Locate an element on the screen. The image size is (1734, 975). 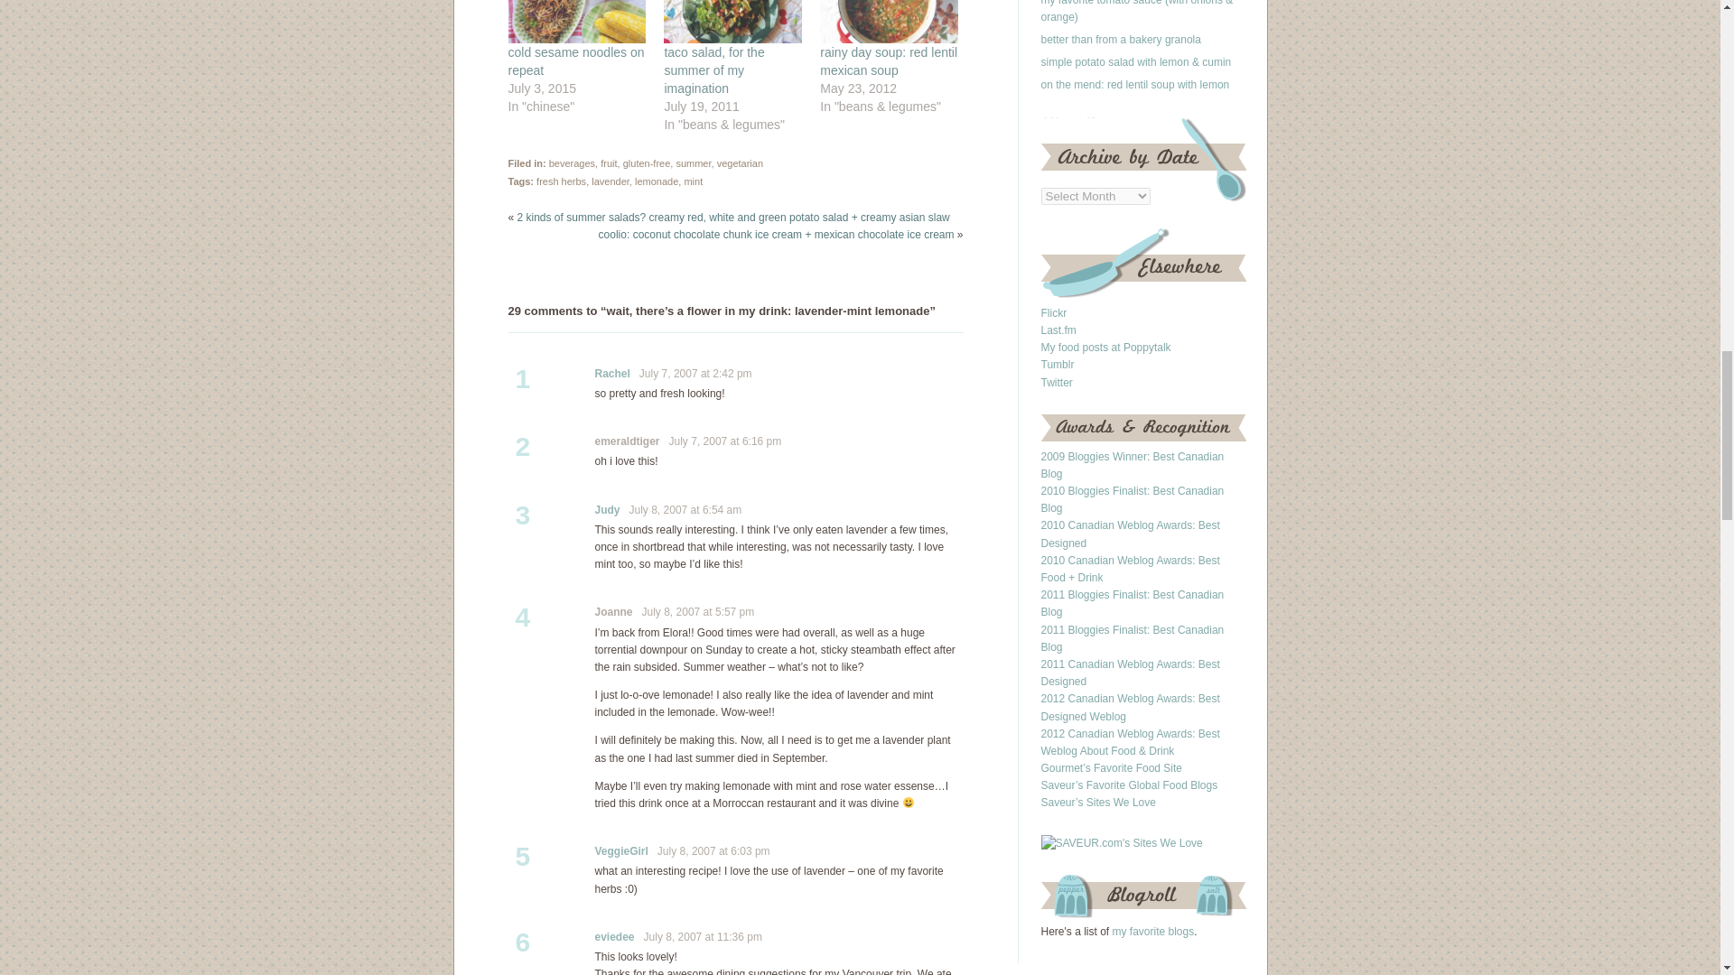
rainy day soup: red lentil mexican soup is located at coordinates (889, 61).